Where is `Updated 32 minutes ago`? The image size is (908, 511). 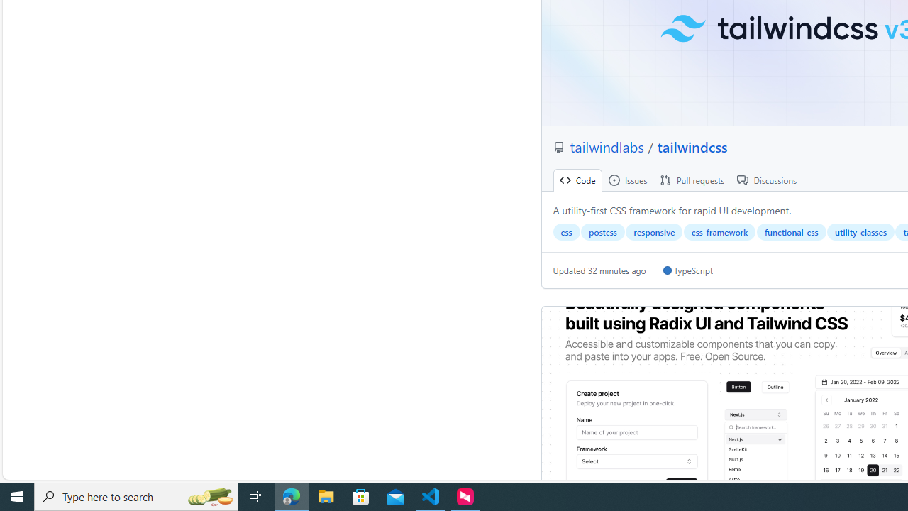
Updated 32 minutes ago is located at coordinates (599, 270).